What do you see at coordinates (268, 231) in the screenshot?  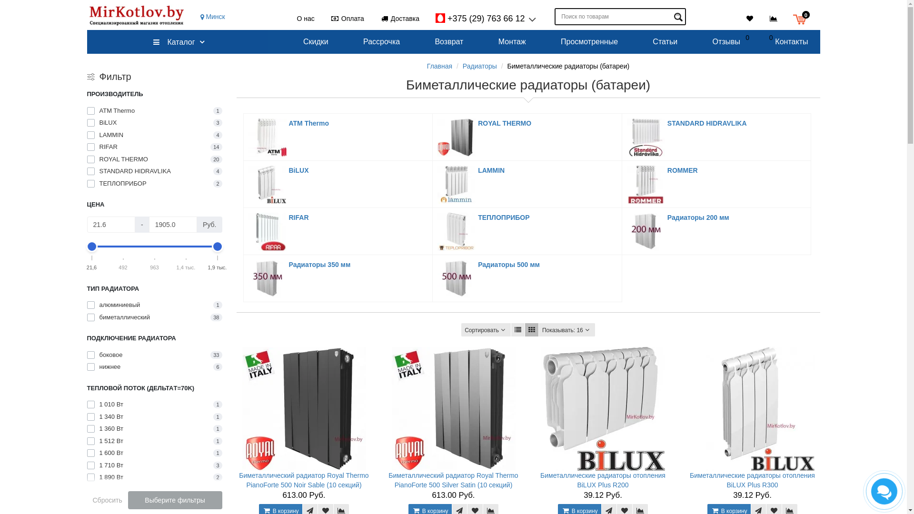 I see `RIFAR` at bounding box center [268, 231].